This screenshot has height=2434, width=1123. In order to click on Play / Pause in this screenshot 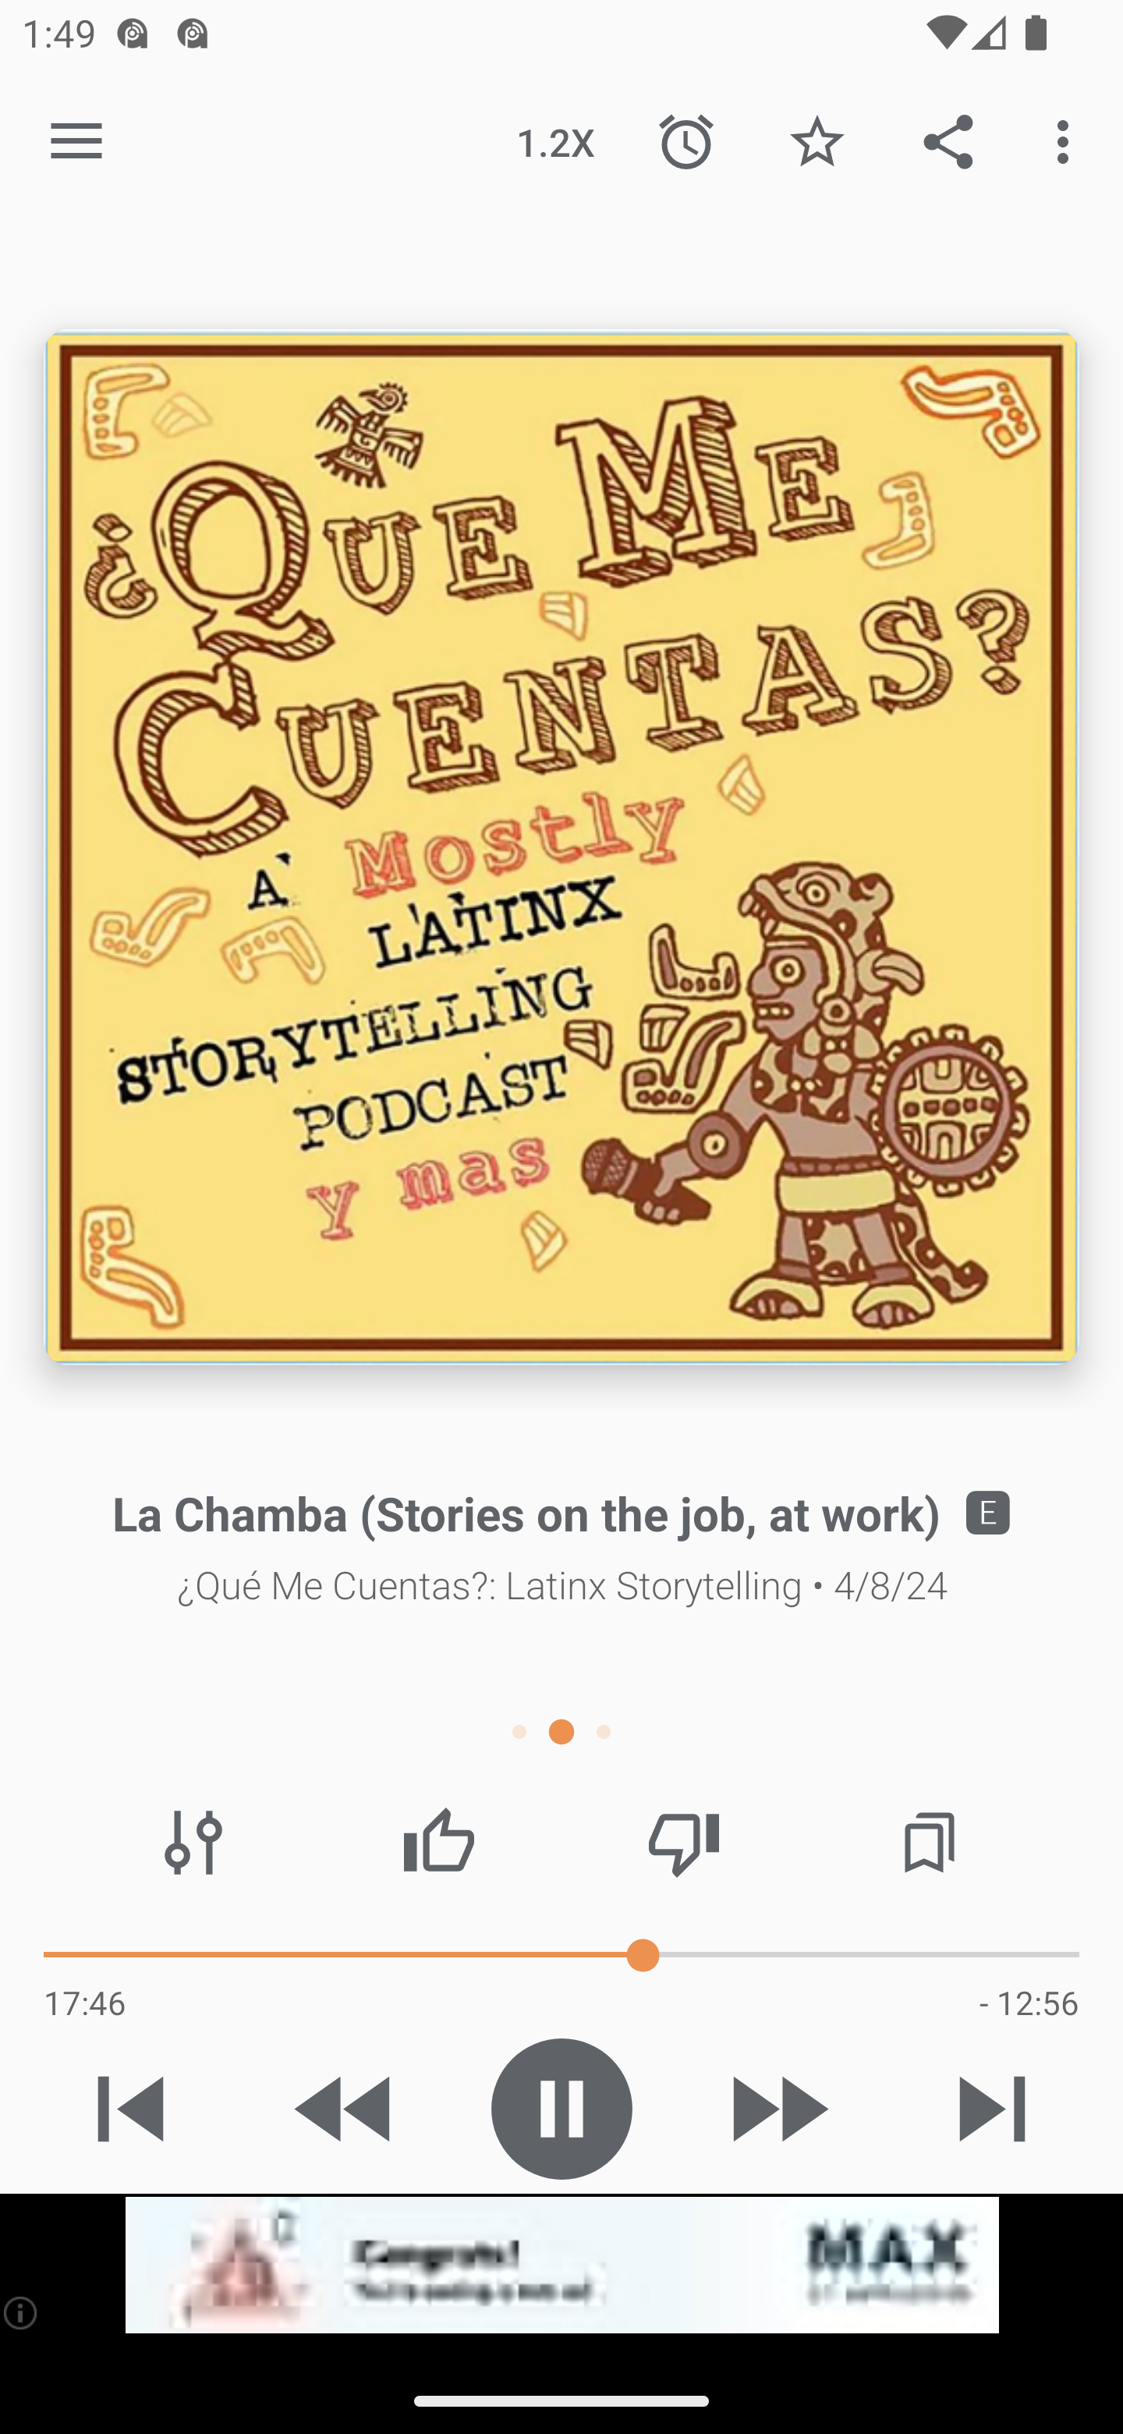, I will do `click(561, 2109)`.